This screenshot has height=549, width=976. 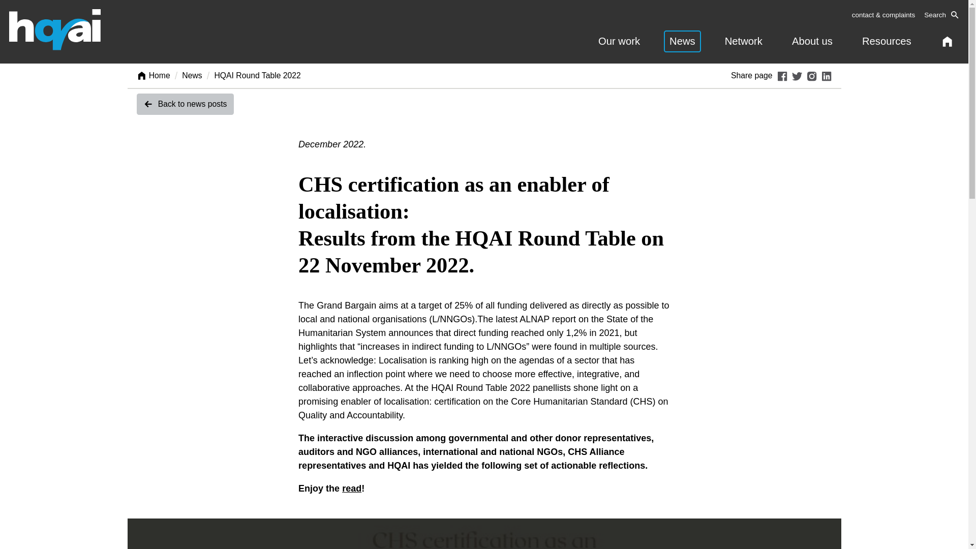 I want to click on Home, so click(x=153, y=75).